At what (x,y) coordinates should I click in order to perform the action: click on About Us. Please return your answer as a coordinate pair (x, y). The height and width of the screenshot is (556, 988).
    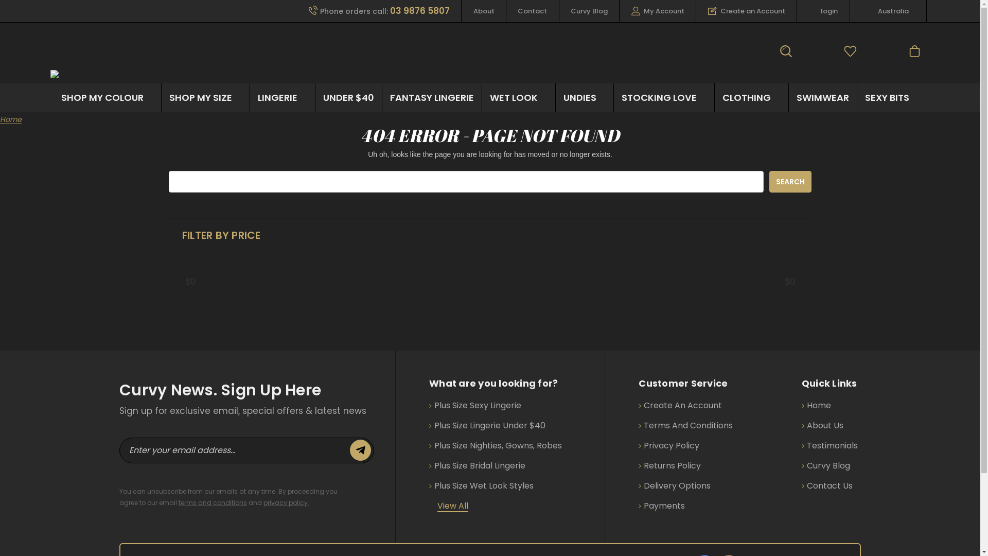
    Looking at the image, I should click on (822, 426).